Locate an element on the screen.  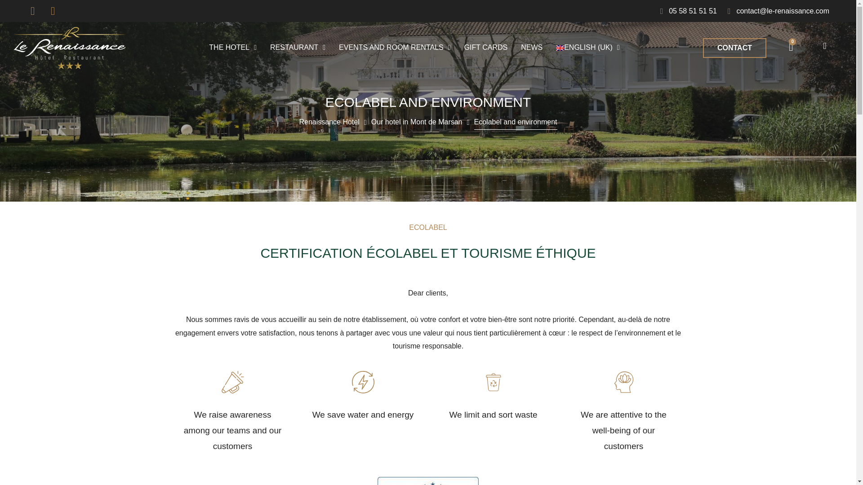
NEWS is located at coordinates (531, 48).